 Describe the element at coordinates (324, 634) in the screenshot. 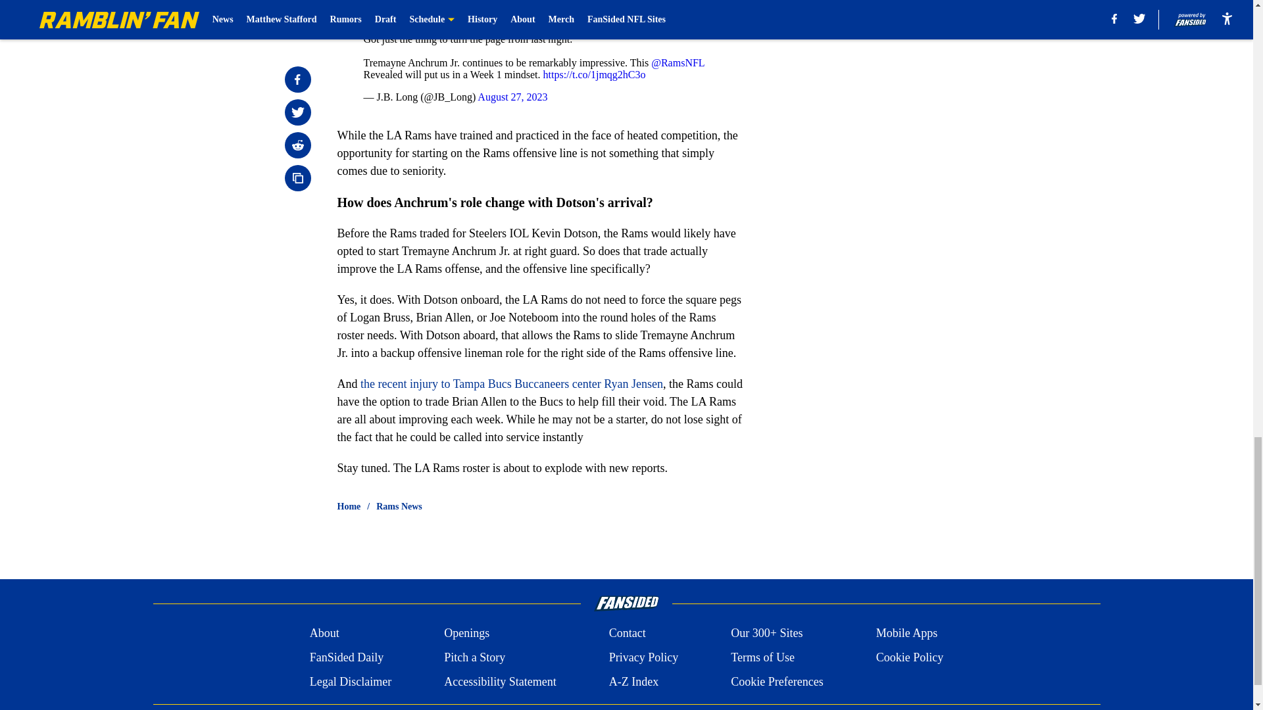

I see `About` at that location.